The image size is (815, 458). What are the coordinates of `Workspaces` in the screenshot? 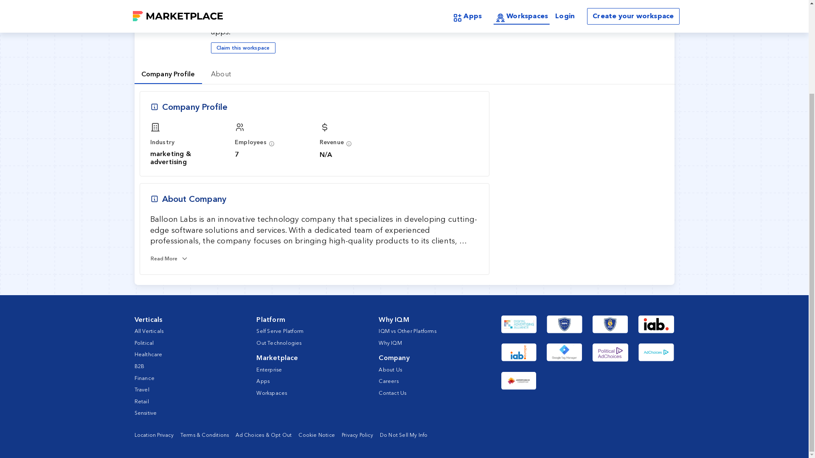 It's located at (272, 393).